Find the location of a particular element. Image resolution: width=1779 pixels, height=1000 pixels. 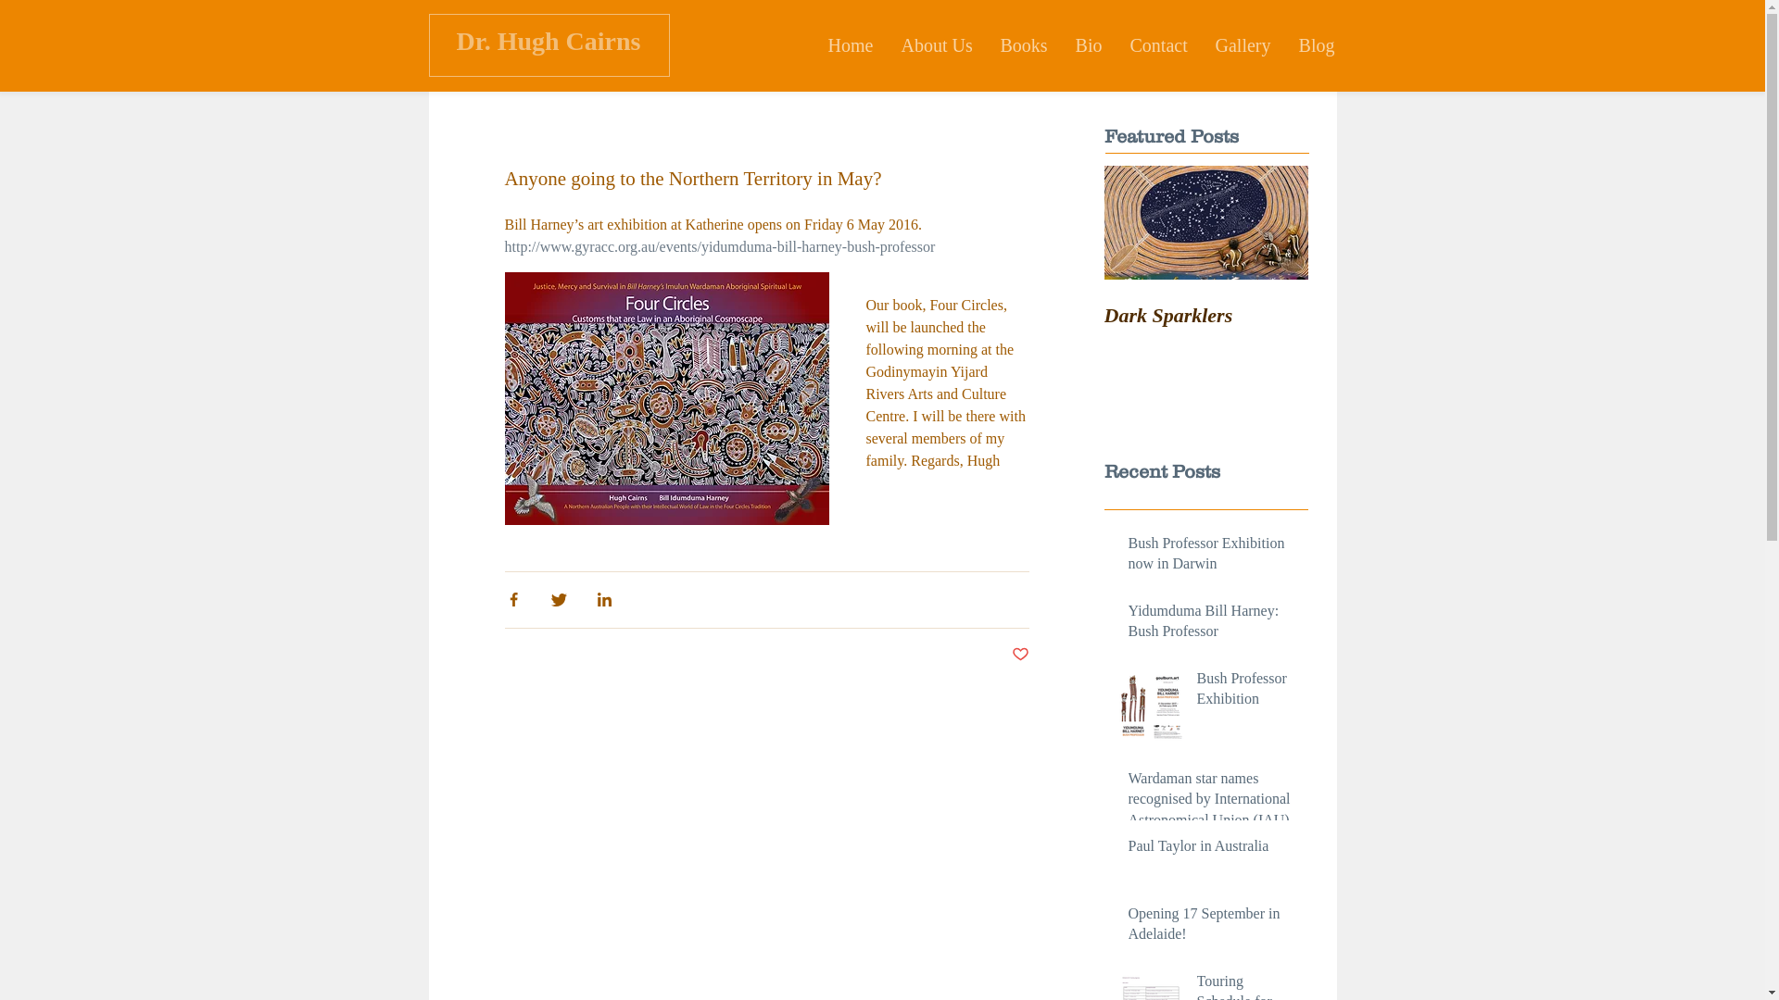

Yidumduma Bill Harney: Bush Professor is located at coordinates (1213, 626).